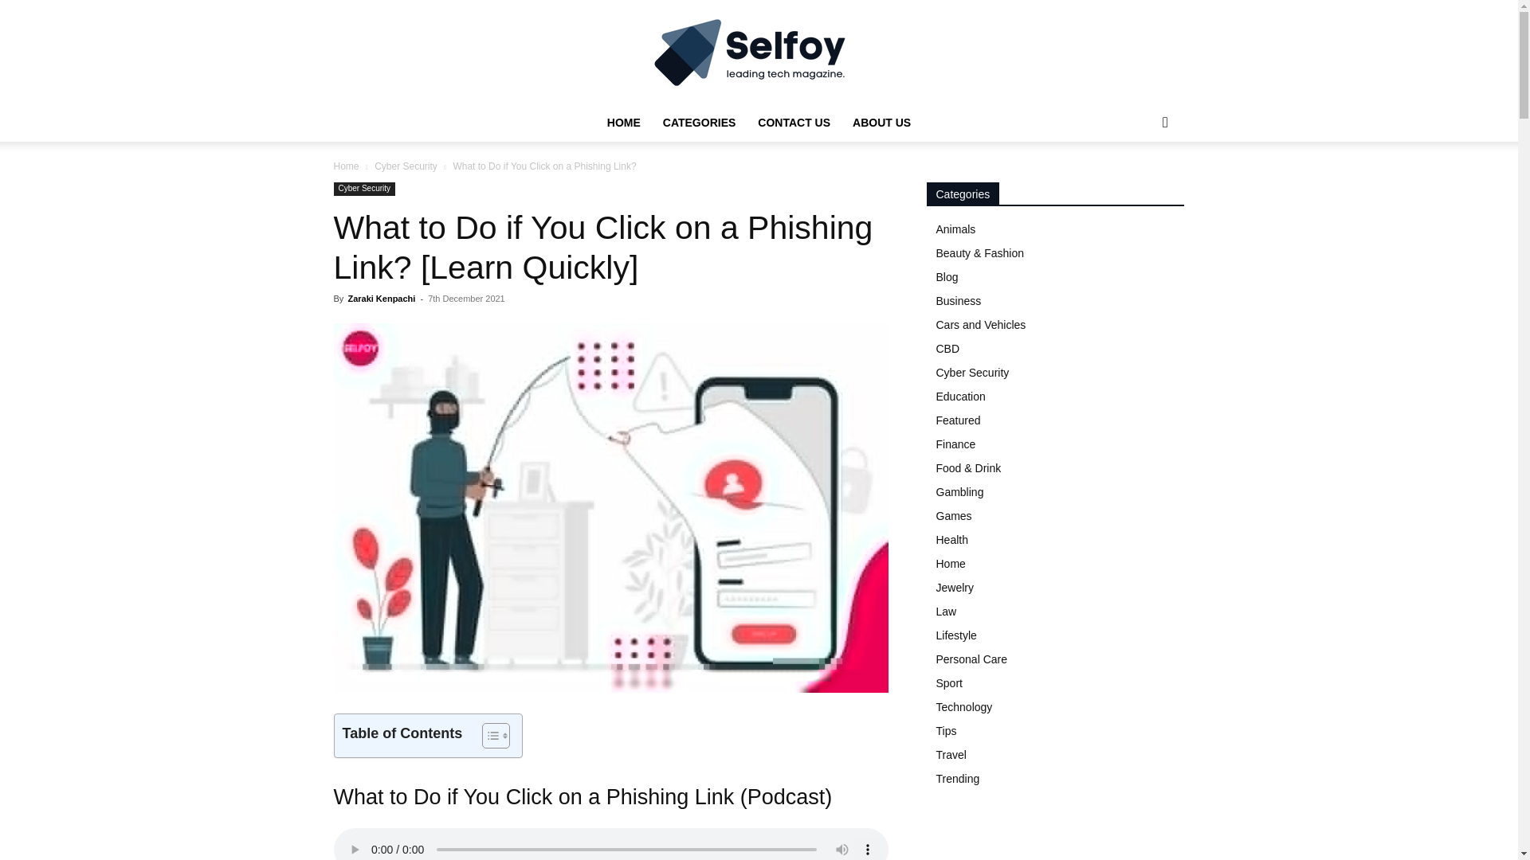 This screenshot has width=1530, height=860. Describe the element at coordinates (794, 123) in the screenshot. I see `CONTACT US` at that location.